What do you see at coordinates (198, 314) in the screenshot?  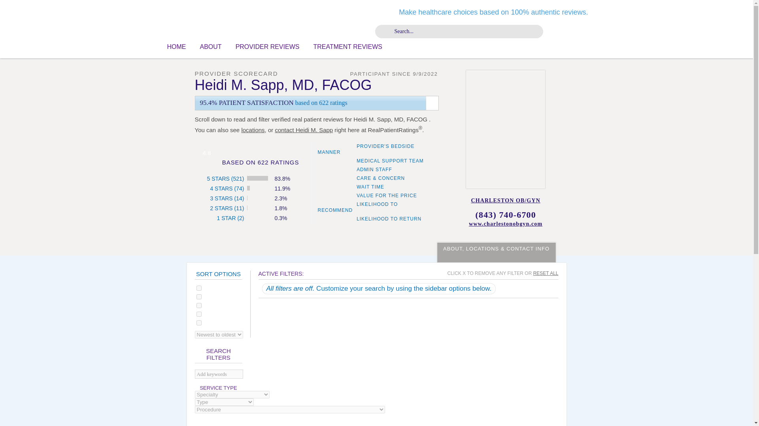 I see `2` at bounding box center [198, 314].